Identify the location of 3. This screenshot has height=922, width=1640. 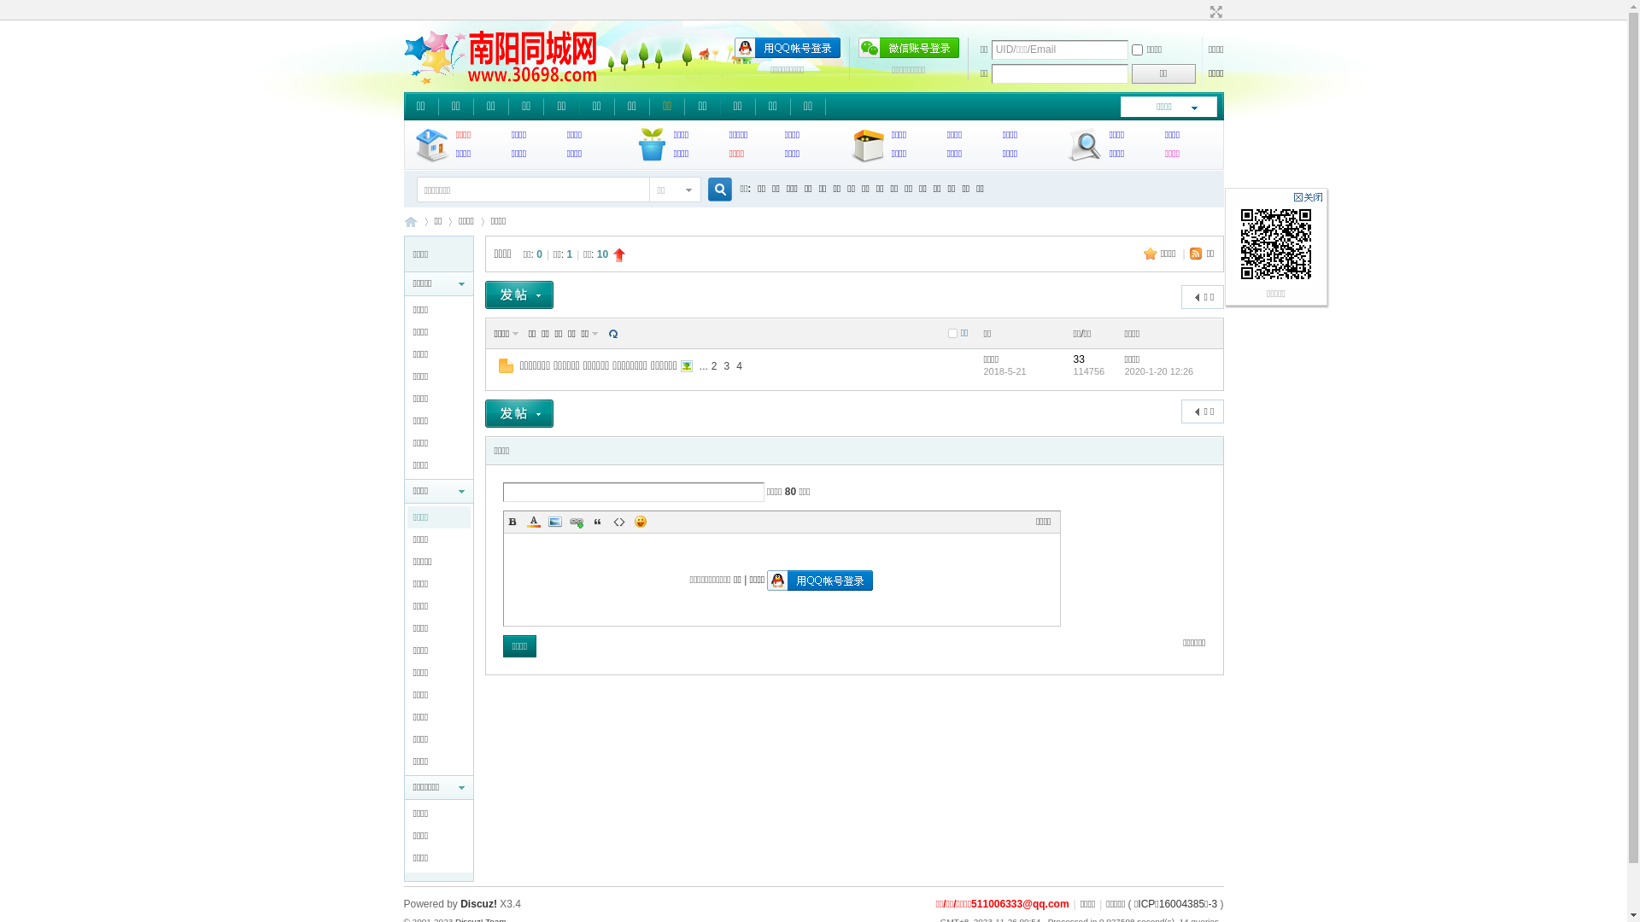
(728, 366).